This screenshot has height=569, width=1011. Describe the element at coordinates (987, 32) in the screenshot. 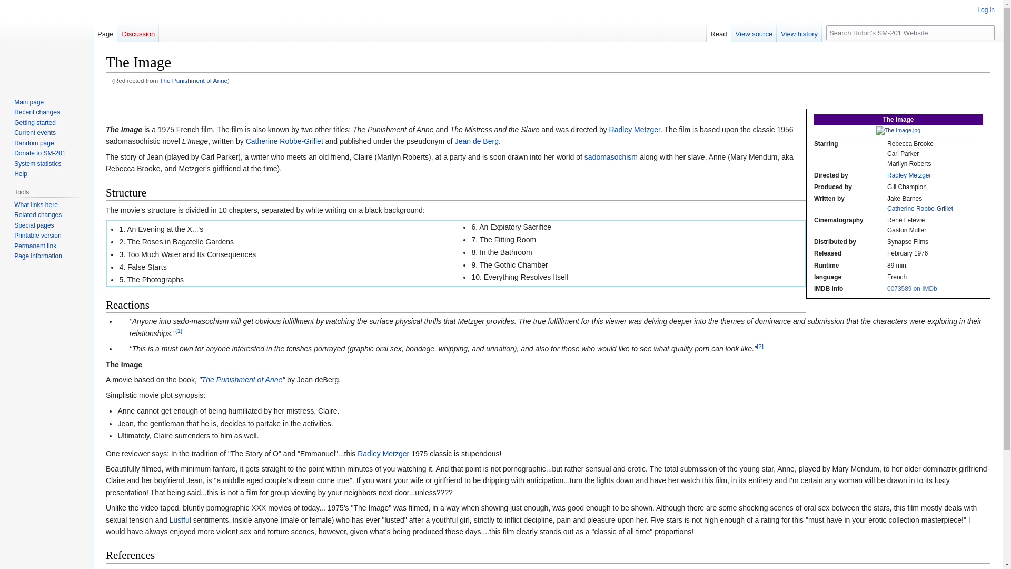

I see `Go` at that location.